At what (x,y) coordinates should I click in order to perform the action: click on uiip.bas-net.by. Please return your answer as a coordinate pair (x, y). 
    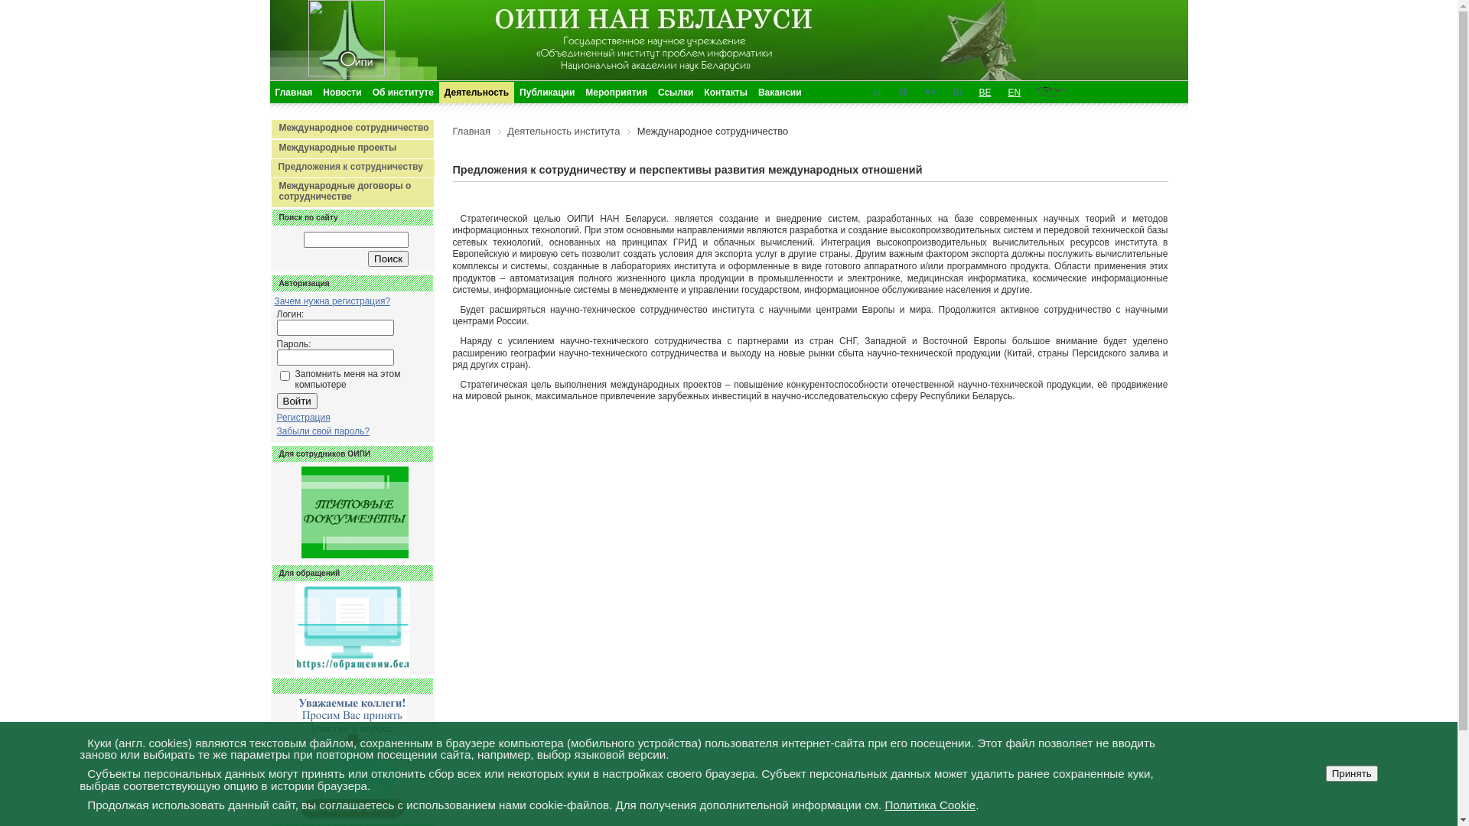
    Looking at the image, I should click on (878, 92).